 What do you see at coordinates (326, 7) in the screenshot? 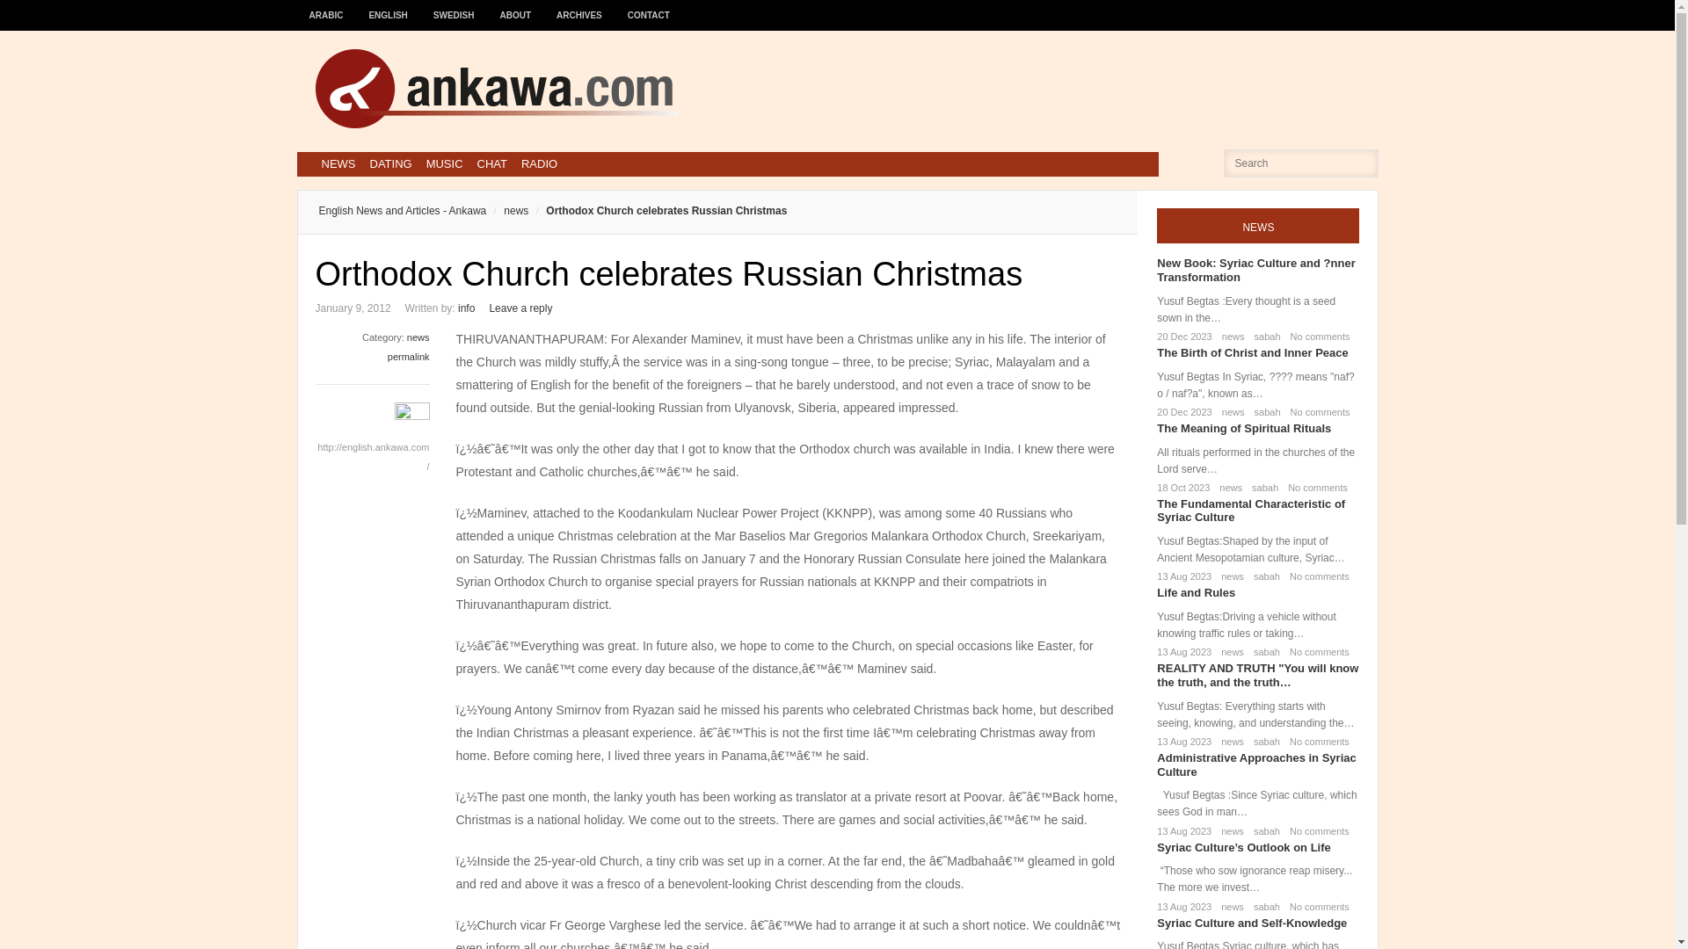
I see `ARABIC` at bounding box center [326, 7].